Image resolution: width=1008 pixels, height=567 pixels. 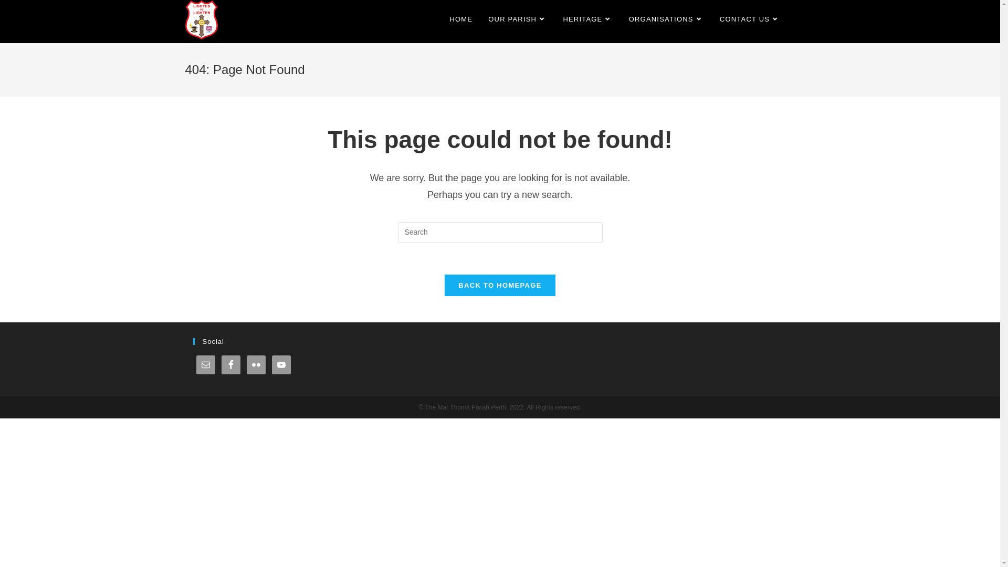 What do you see at coordinates (667, 19) in the screenshot?
I see `ORGANISATIONS` at bounding box center [667, 19].